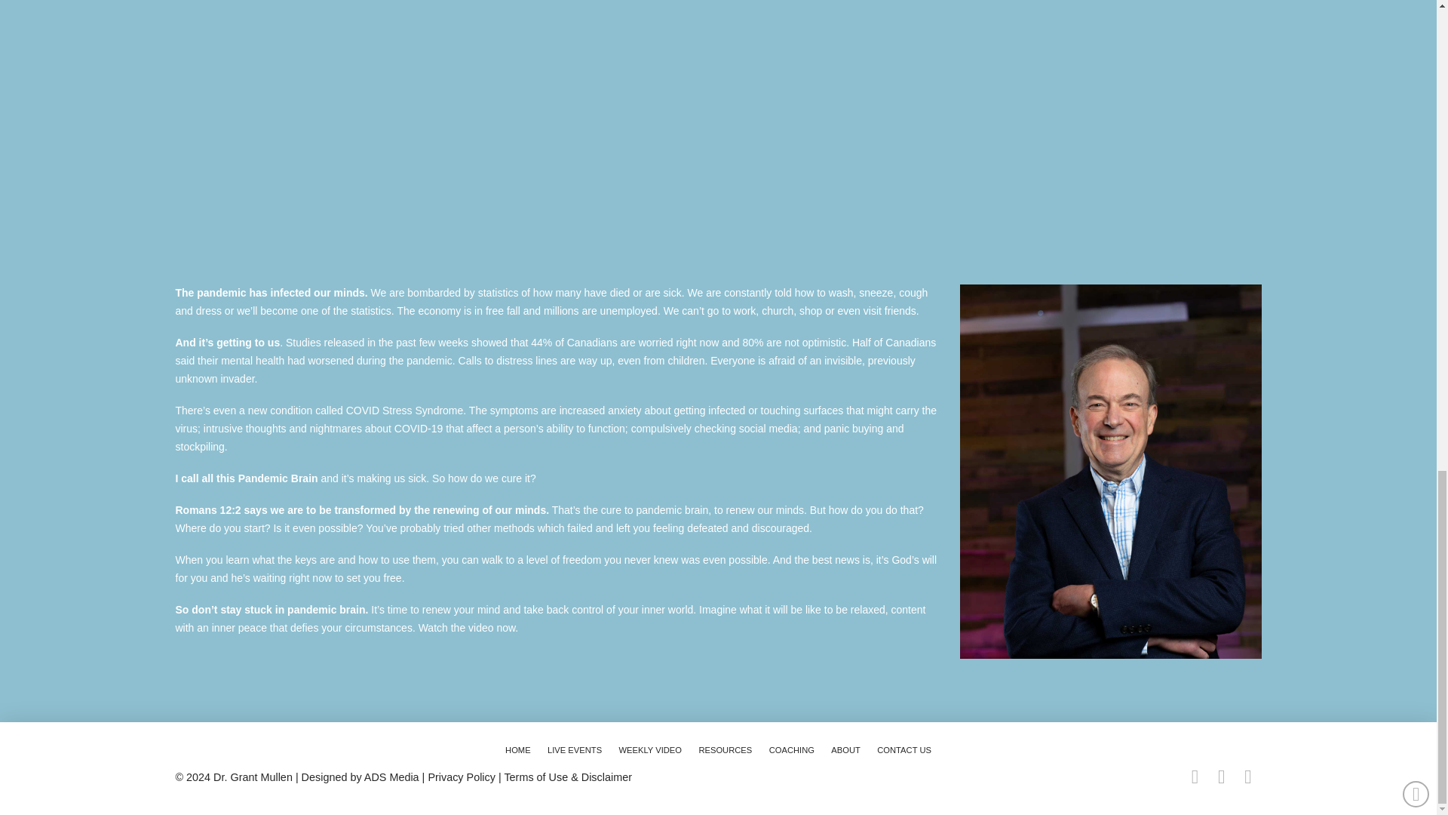  Describe the element at coordinates (791, 752) in the screenshot. I see `COACHING` at that location.